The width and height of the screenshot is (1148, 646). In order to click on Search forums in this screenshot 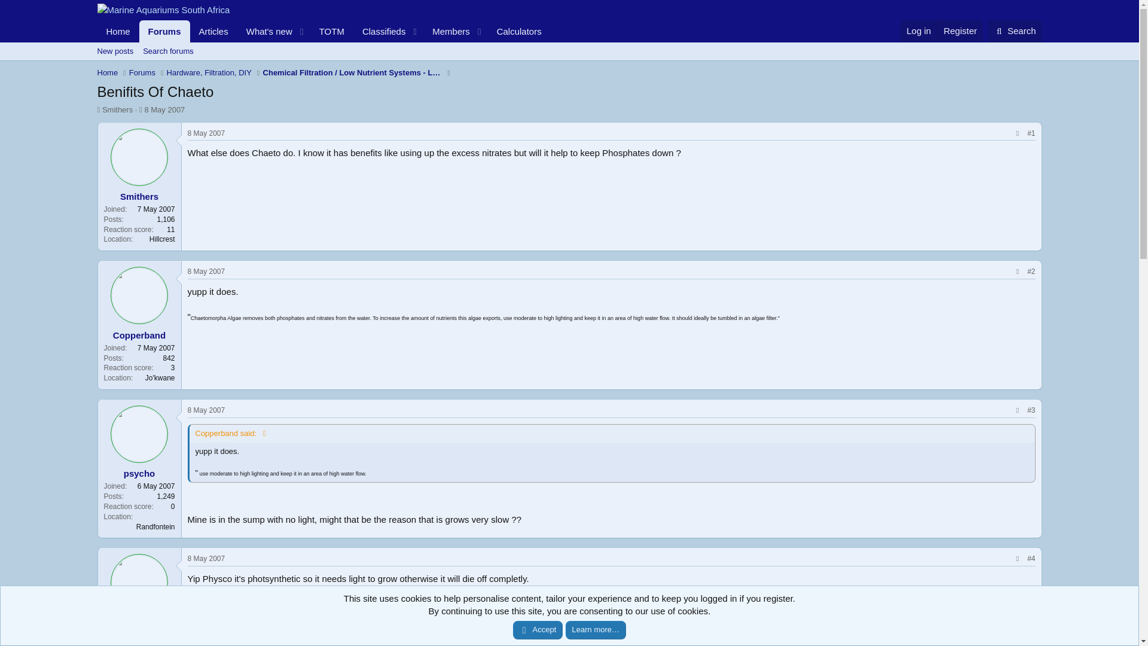, I will do `click(1015, 31)`.